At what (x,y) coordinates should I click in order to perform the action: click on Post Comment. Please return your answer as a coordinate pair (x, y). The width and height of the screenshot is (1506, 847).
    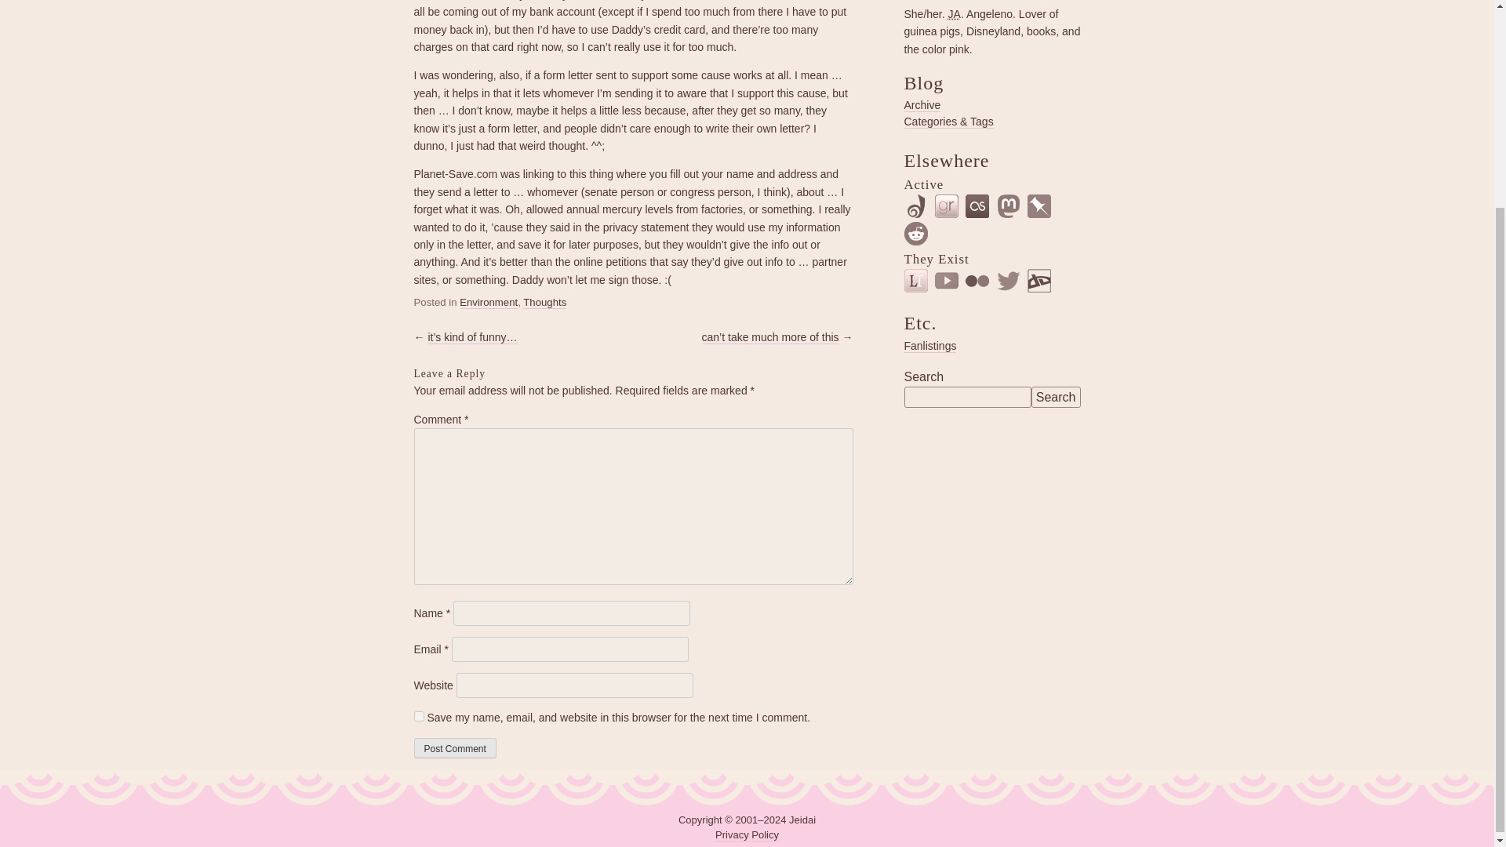
    Looking at the image, I should click on (455, 747).